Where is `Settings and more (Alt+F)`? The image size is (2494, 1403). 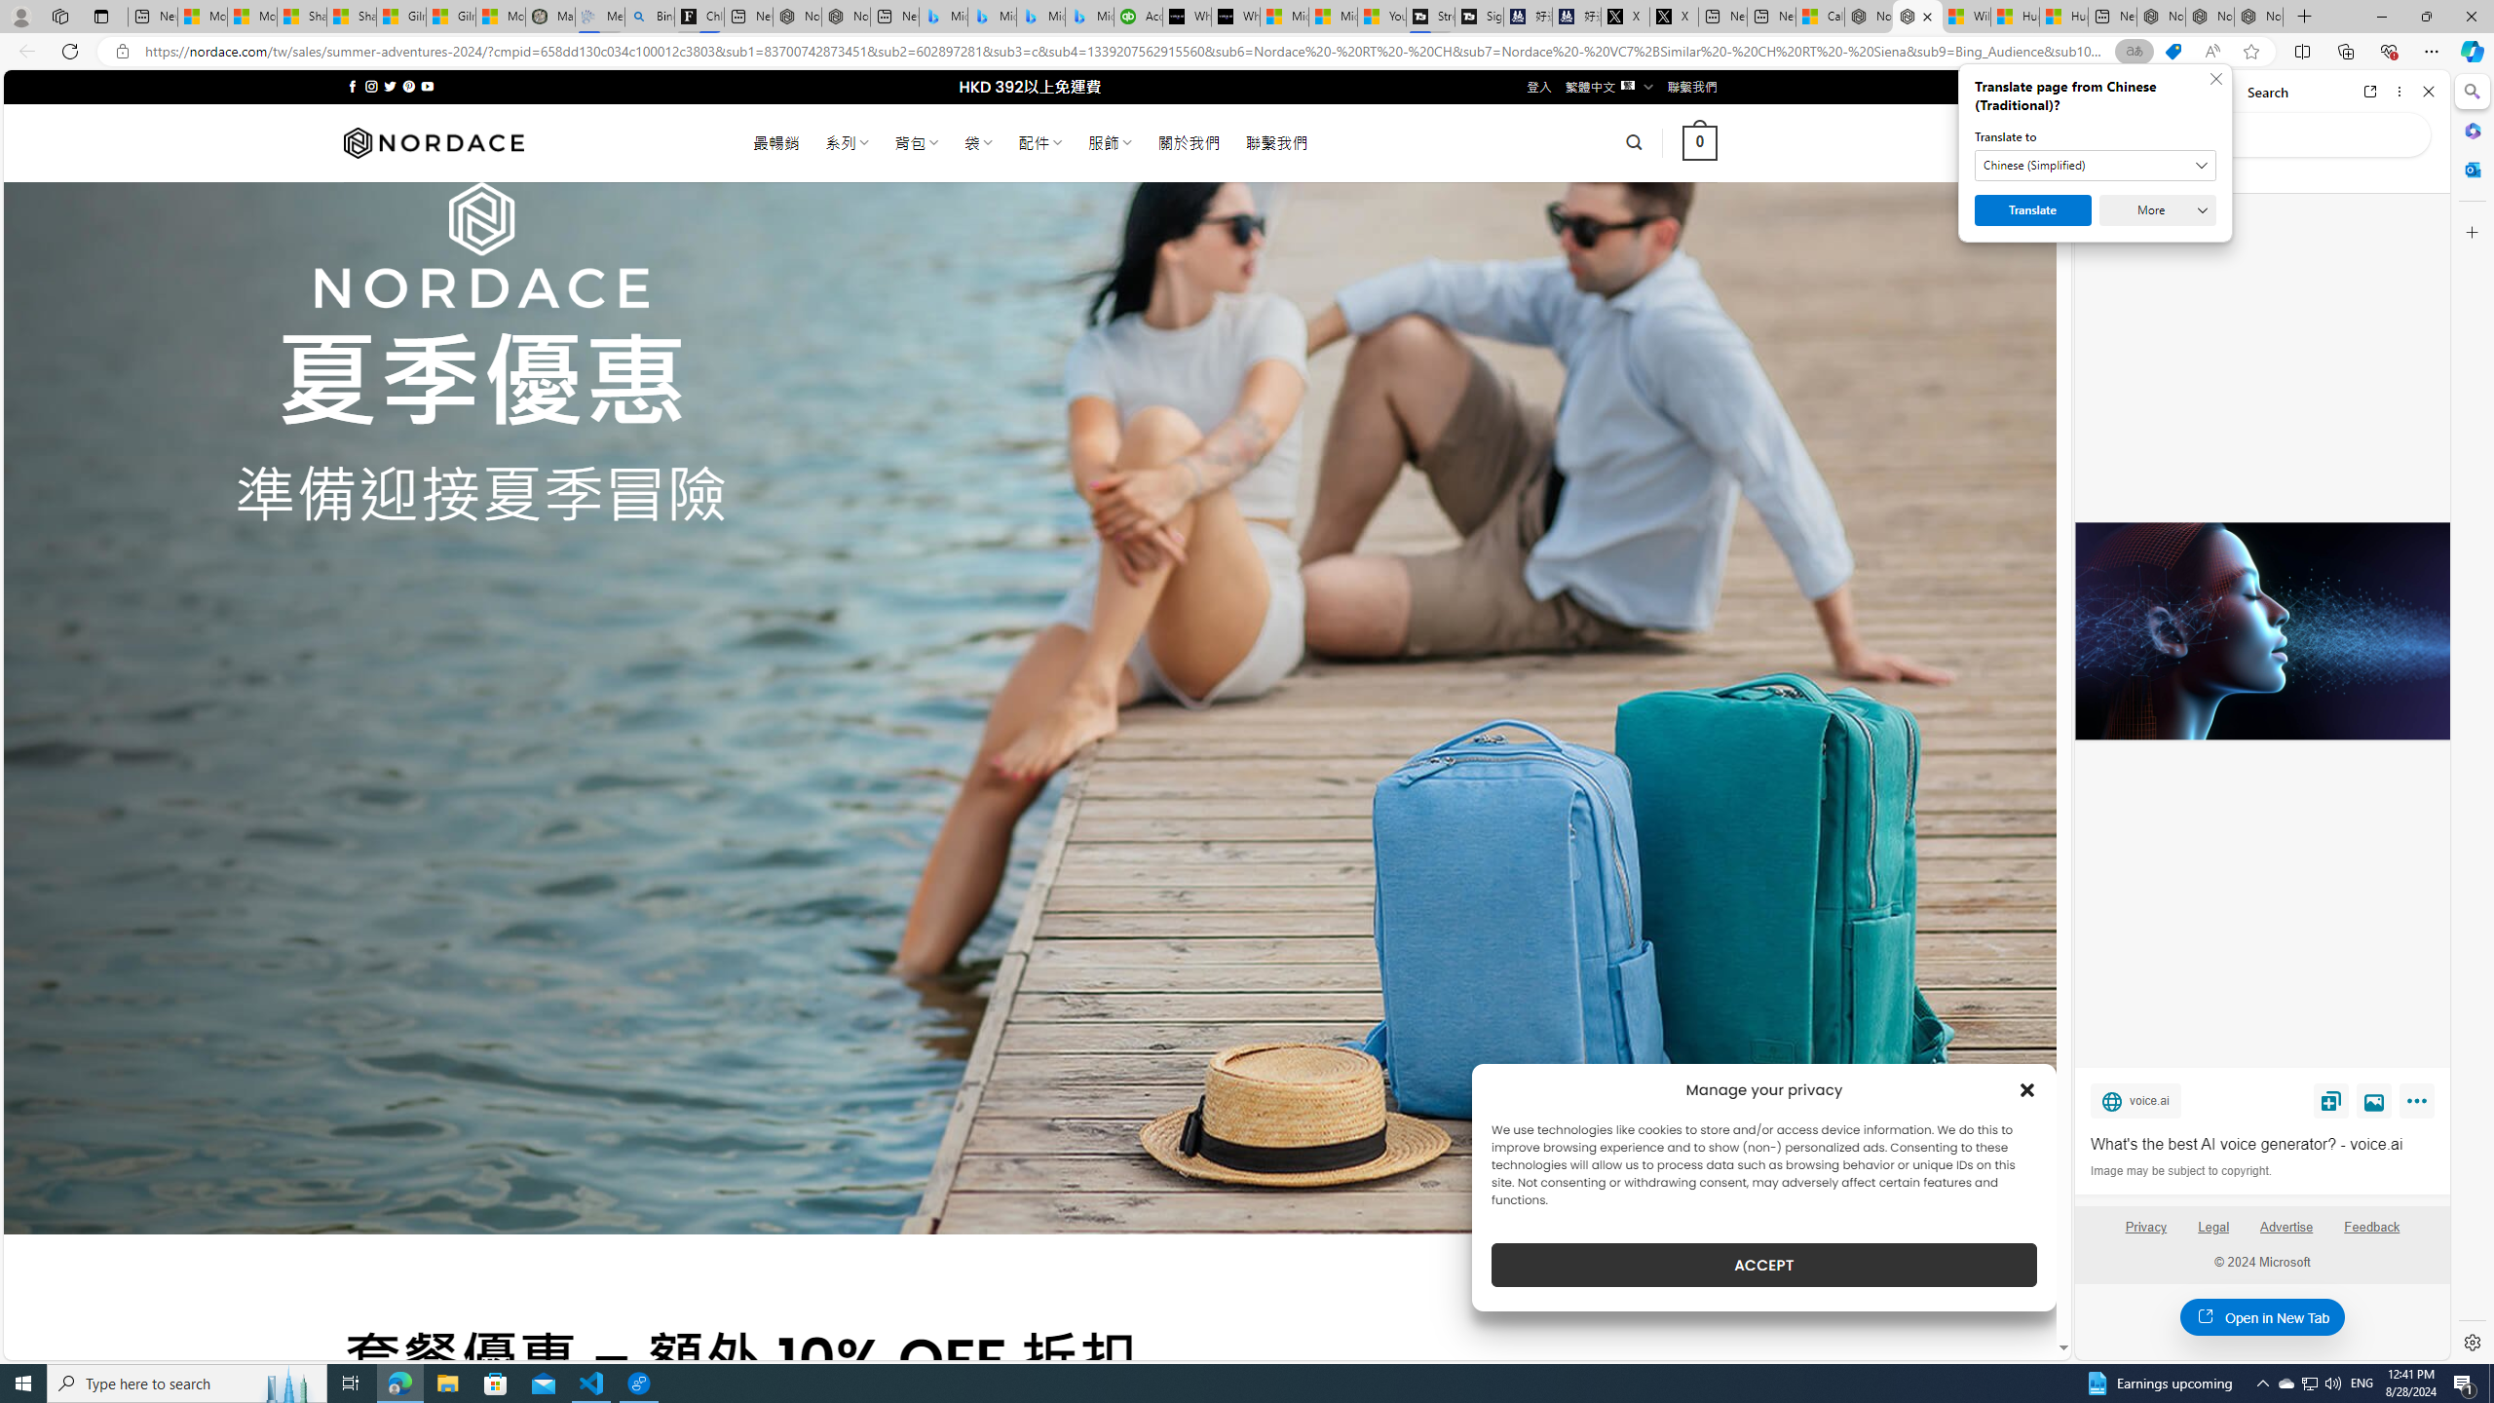 Settings and more (Alt+F) is located at coordinates (2432, 51).